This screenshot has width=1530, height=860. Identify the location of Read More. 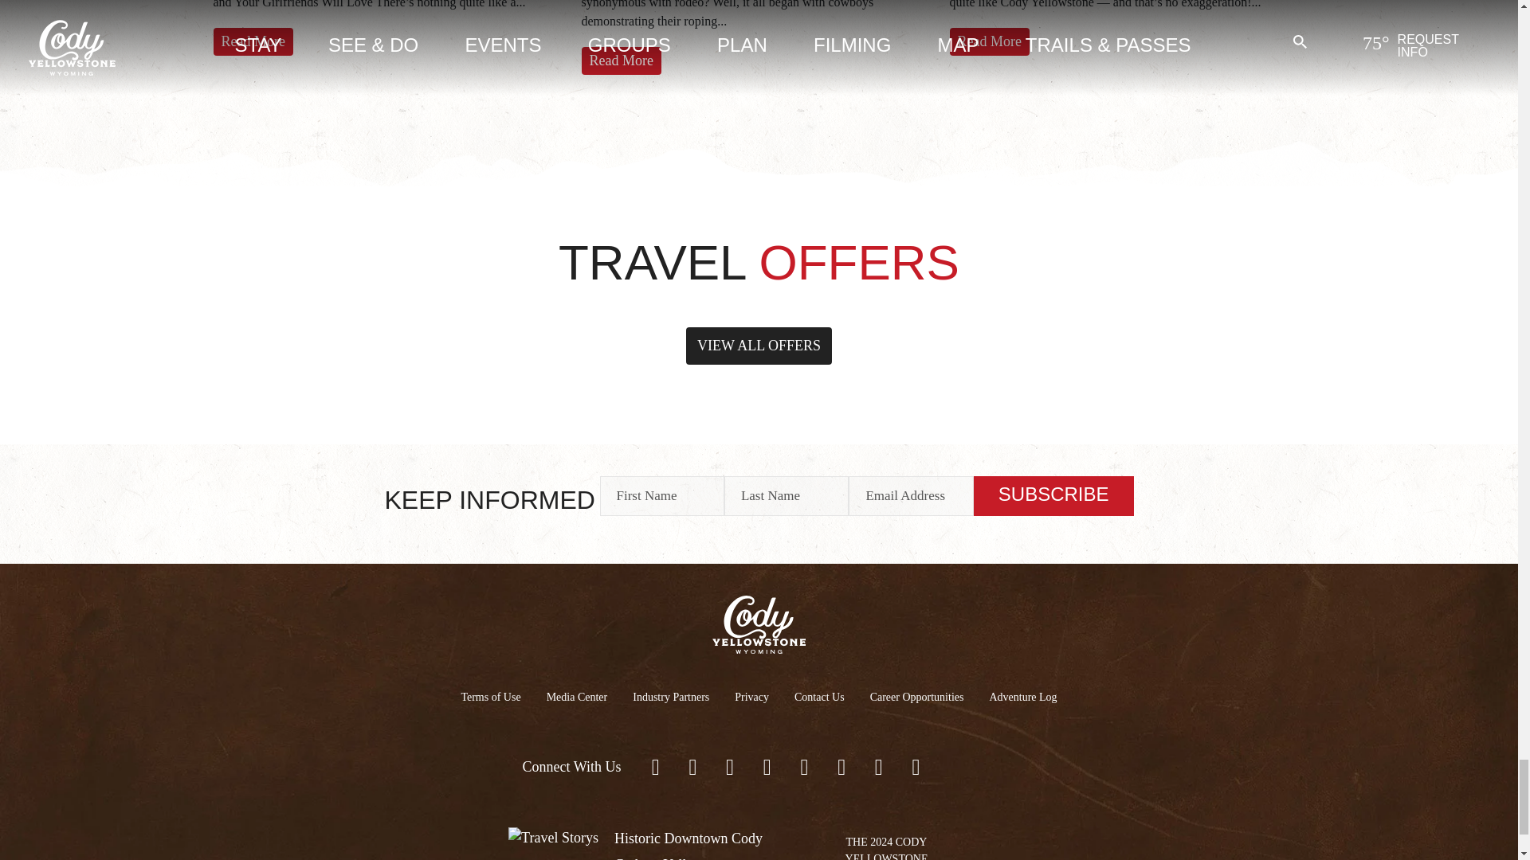
(990, 41).